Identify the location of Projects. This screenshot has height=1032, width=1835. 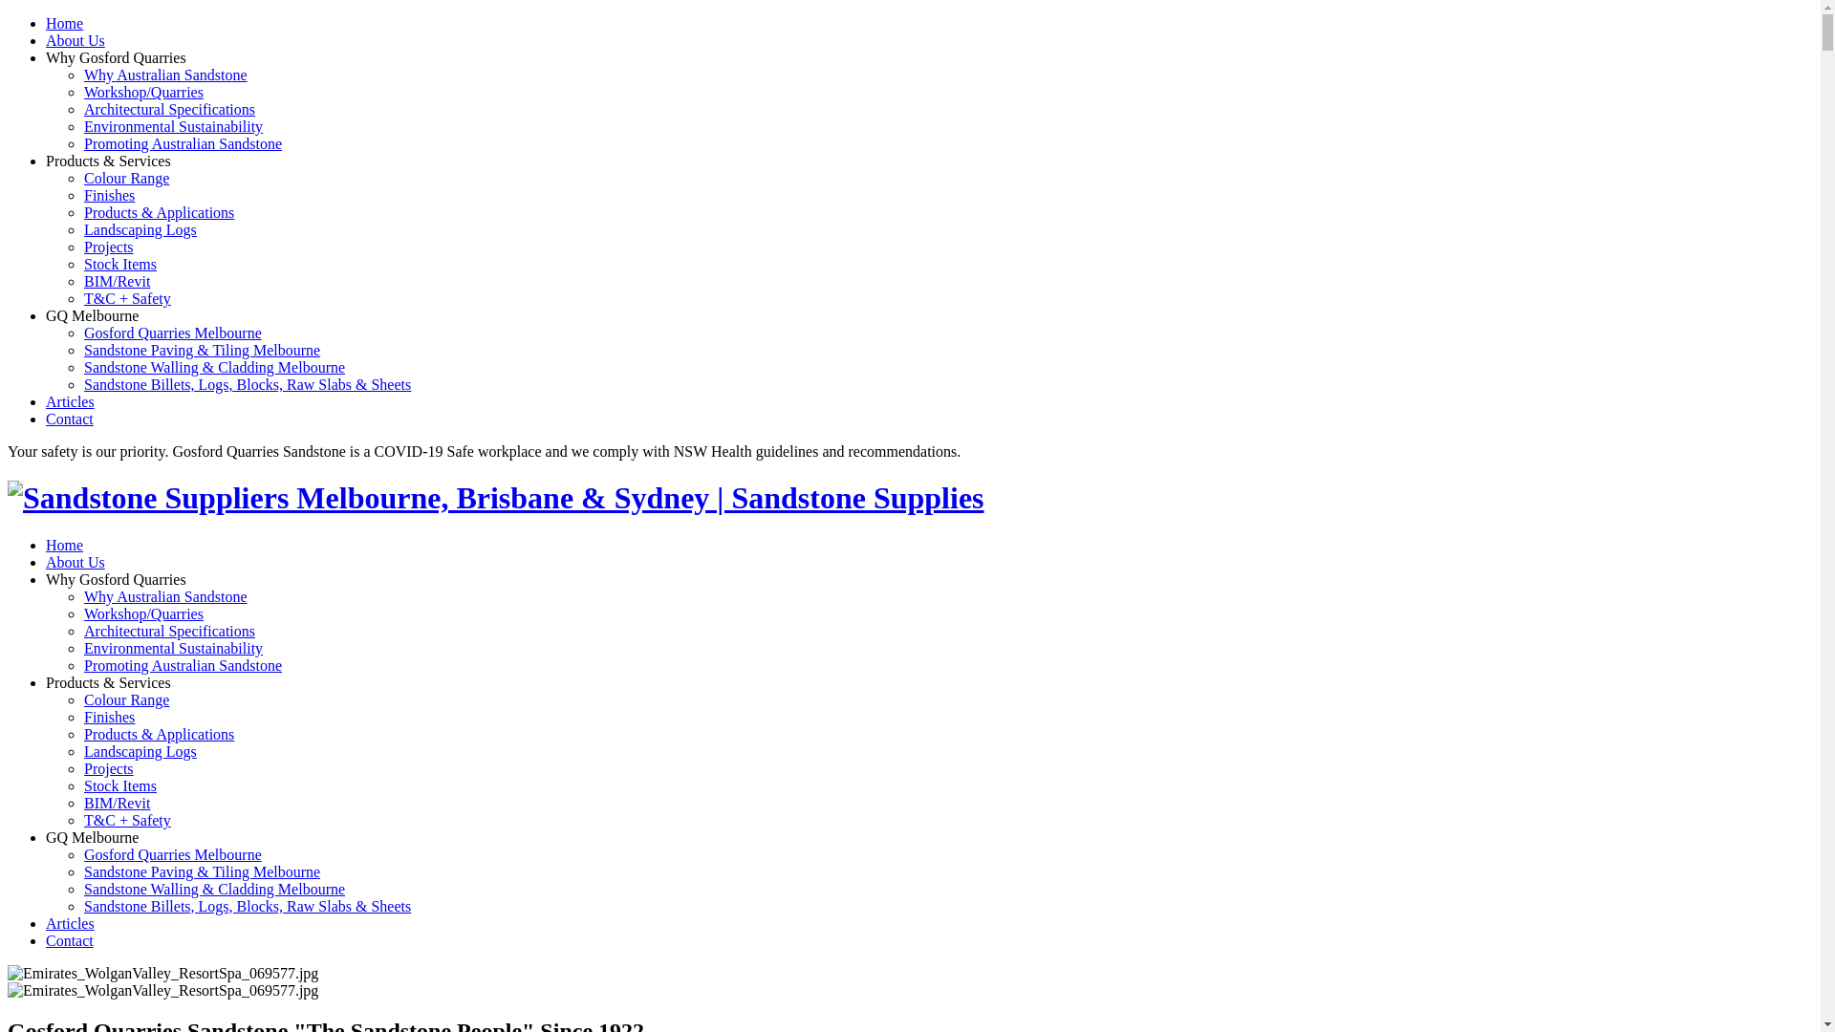
(109, 247).